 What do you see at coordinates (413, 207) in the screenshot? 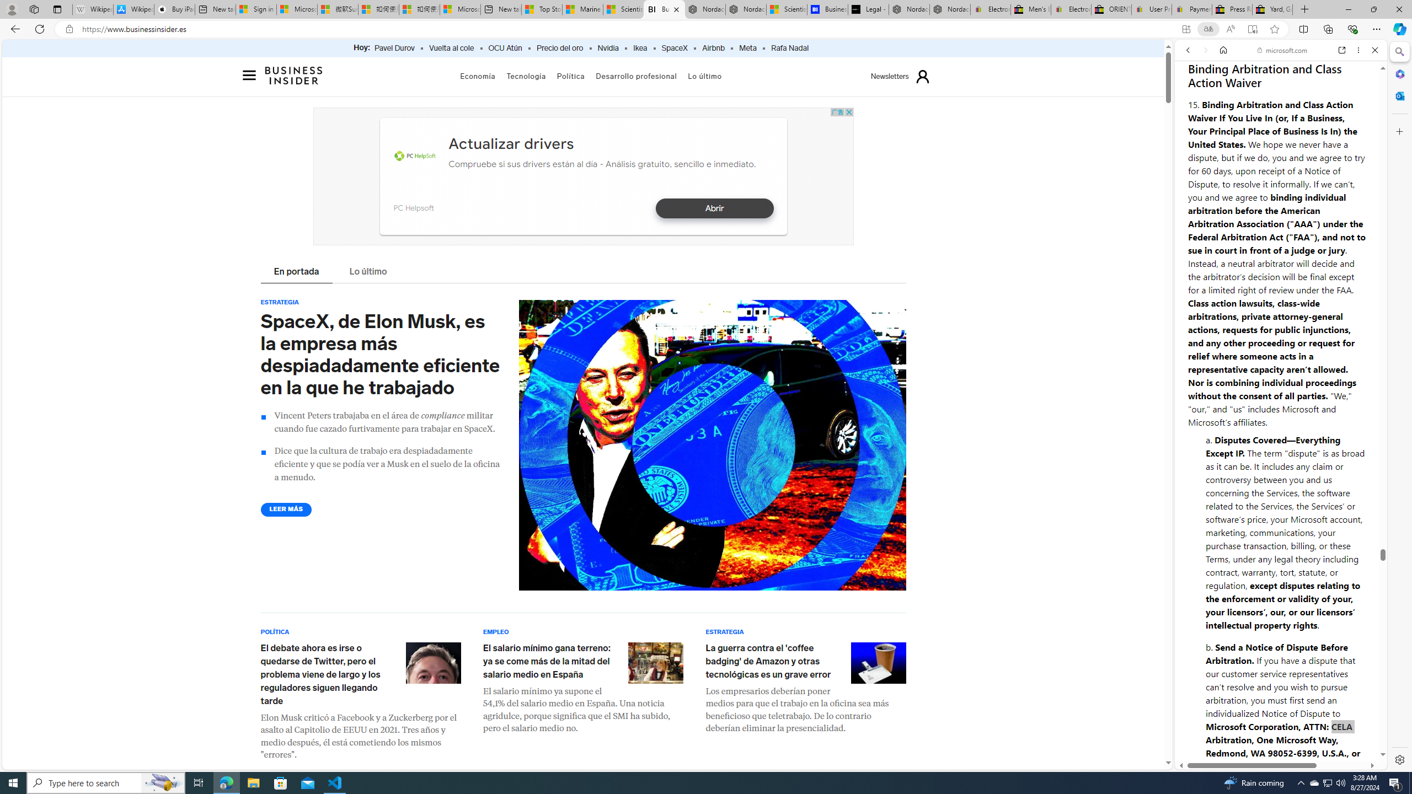
I see `PC Helpsoft` at bounding box center [413, 207].